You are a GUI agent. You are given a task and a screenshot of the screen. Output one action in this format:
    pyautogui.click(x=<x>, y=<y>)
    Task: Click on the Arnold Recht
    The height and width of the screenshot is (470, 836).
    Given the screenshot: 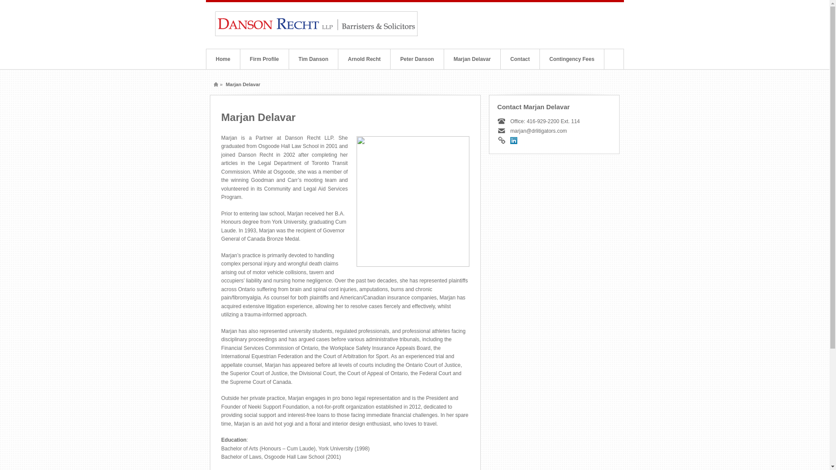 What is the action you would take?
    pyautogui.click(x=364, y=58)
    